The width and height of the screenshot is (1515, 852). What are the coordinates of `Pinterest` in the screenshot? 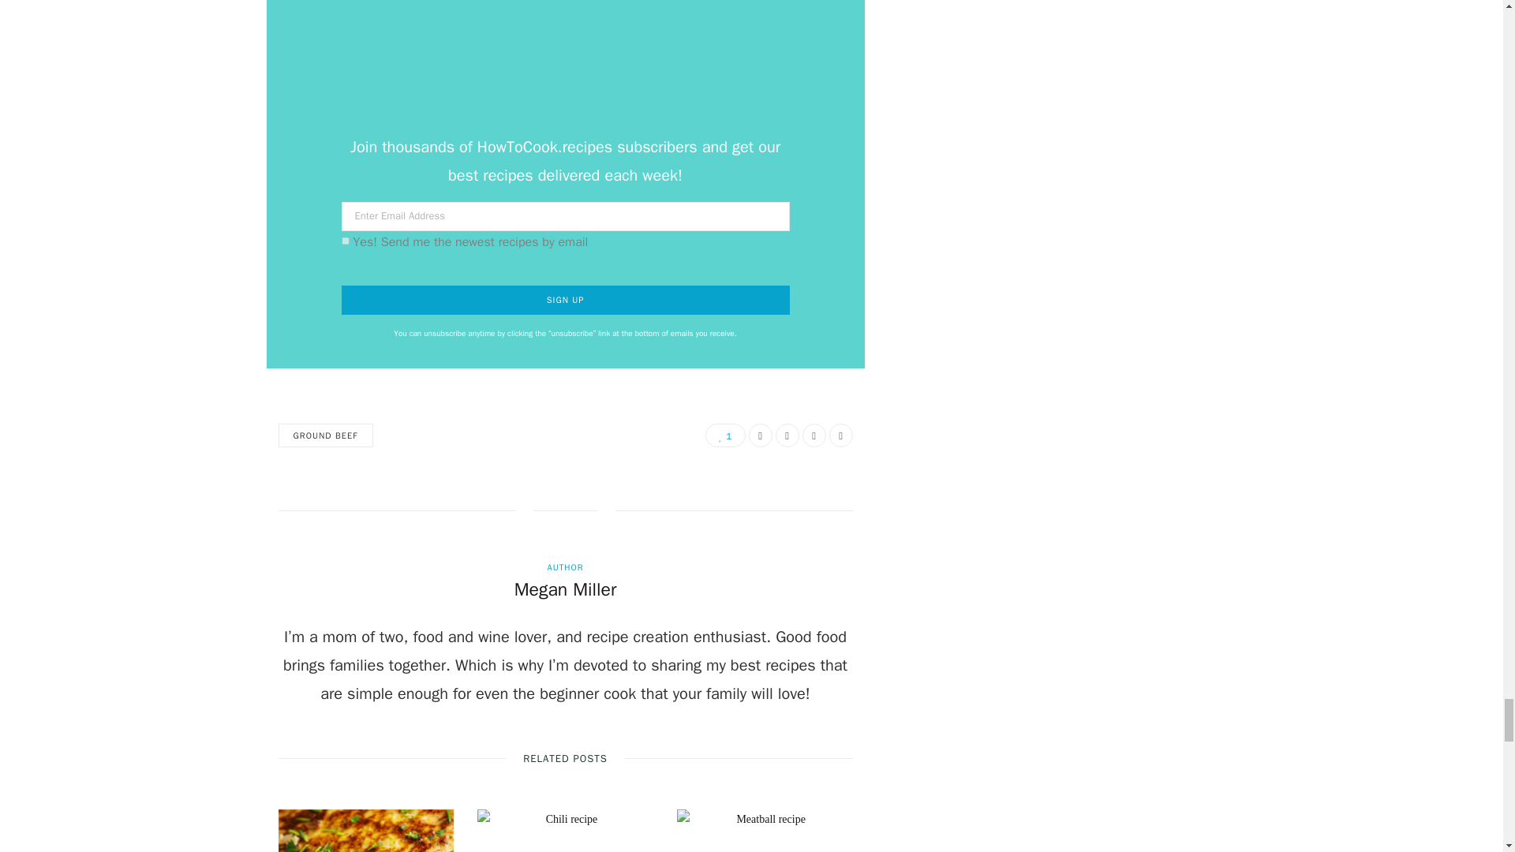 It's located at (813, 435).